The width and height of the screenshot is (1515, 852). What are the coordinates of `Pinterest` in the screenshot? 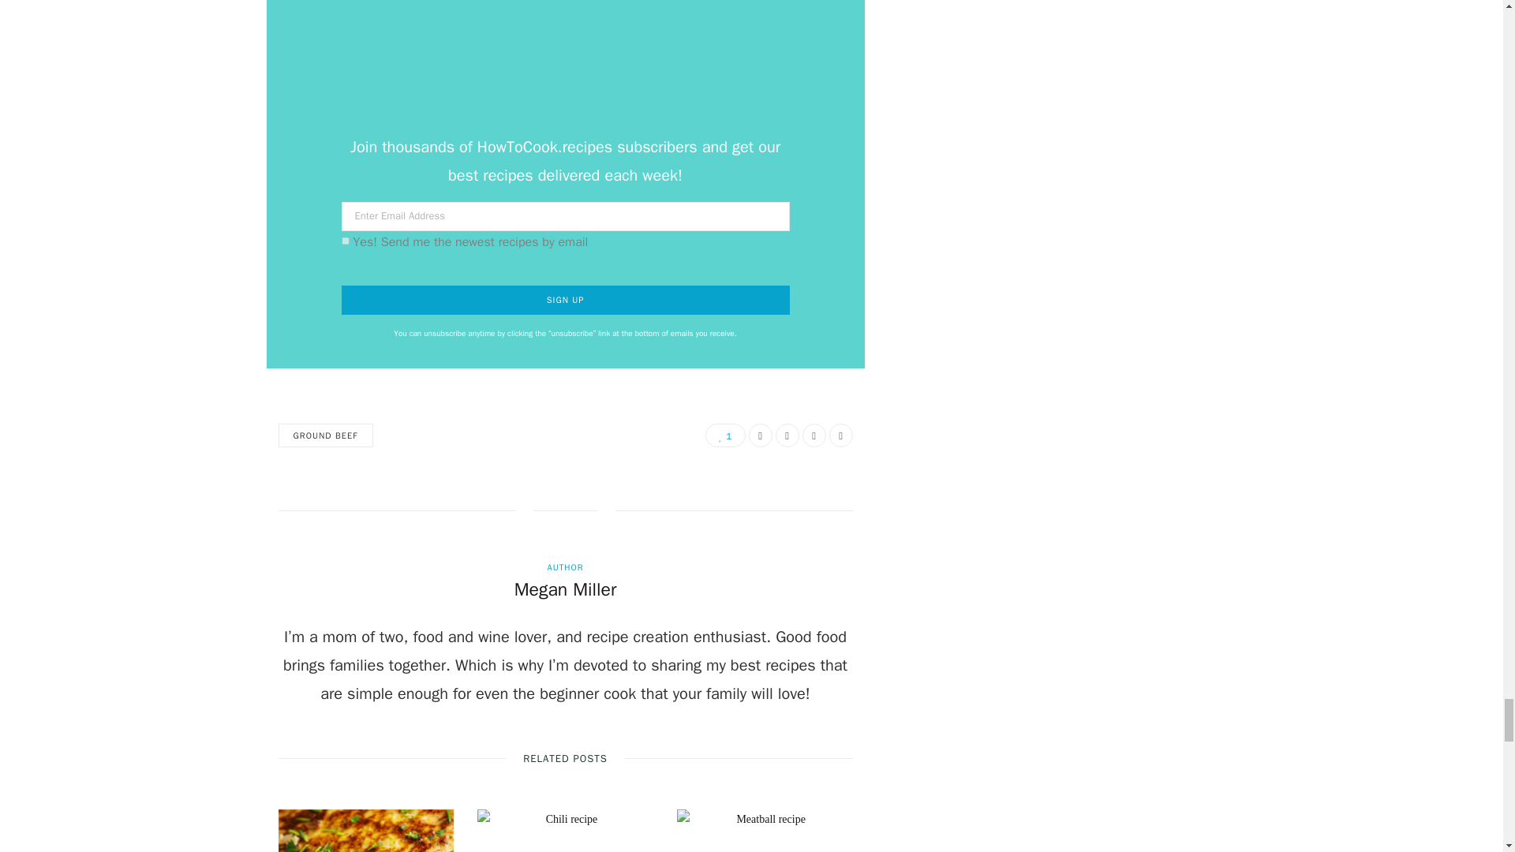 It's located at (813, 435).